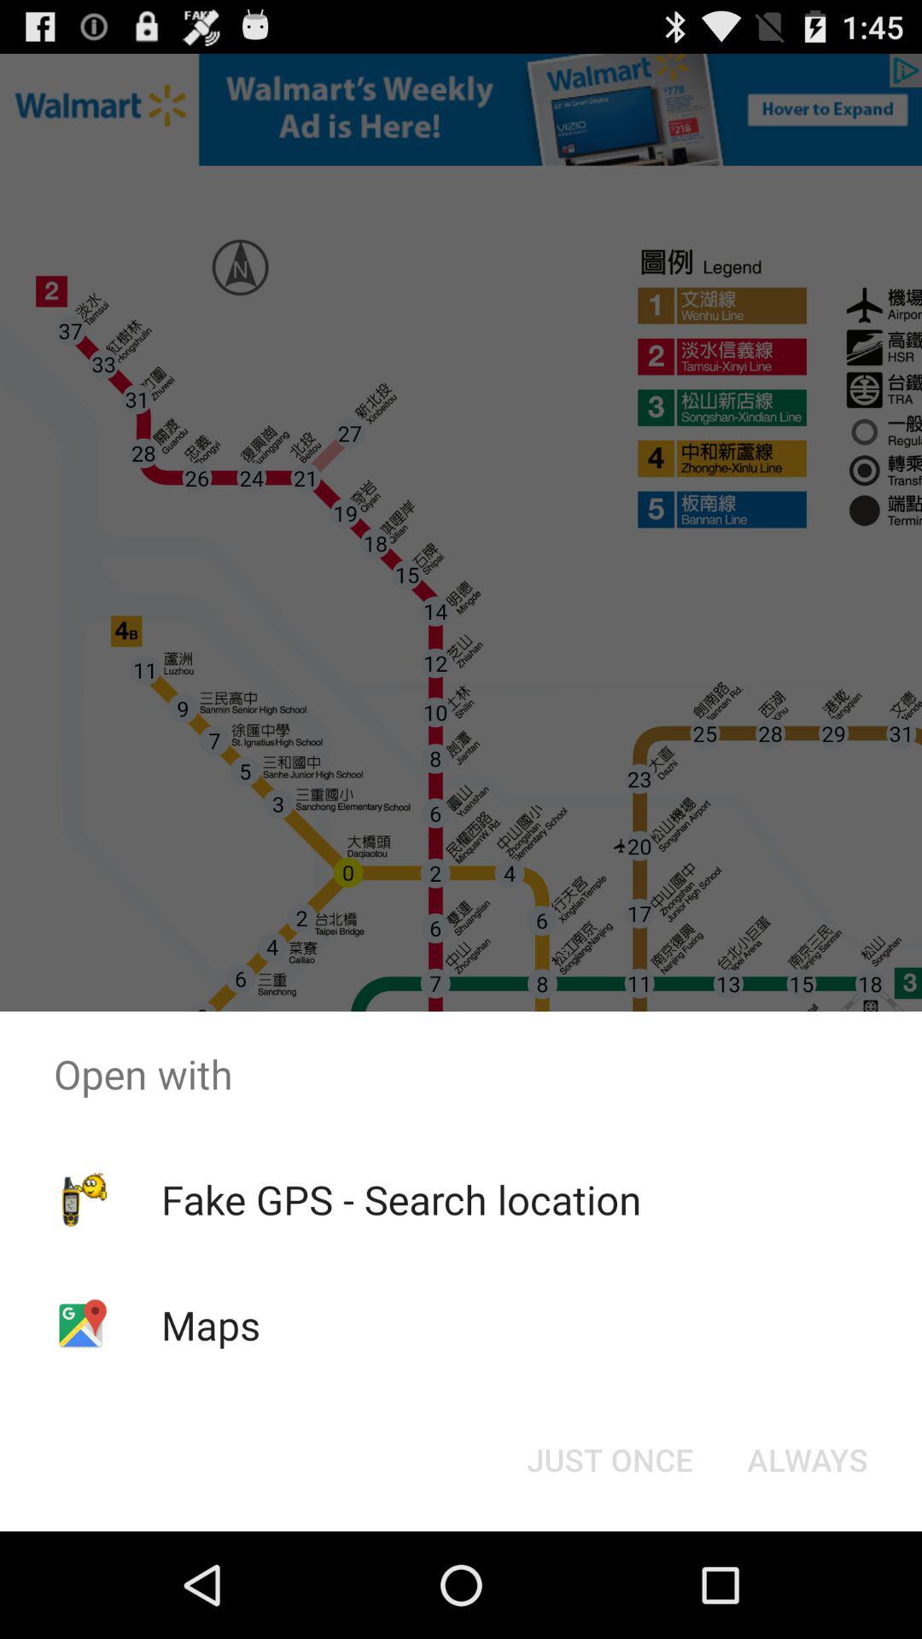  Describe the element at coordinates (808, 1460) in the screenshot. I see `tap icon at the bottom right corner` at that location.